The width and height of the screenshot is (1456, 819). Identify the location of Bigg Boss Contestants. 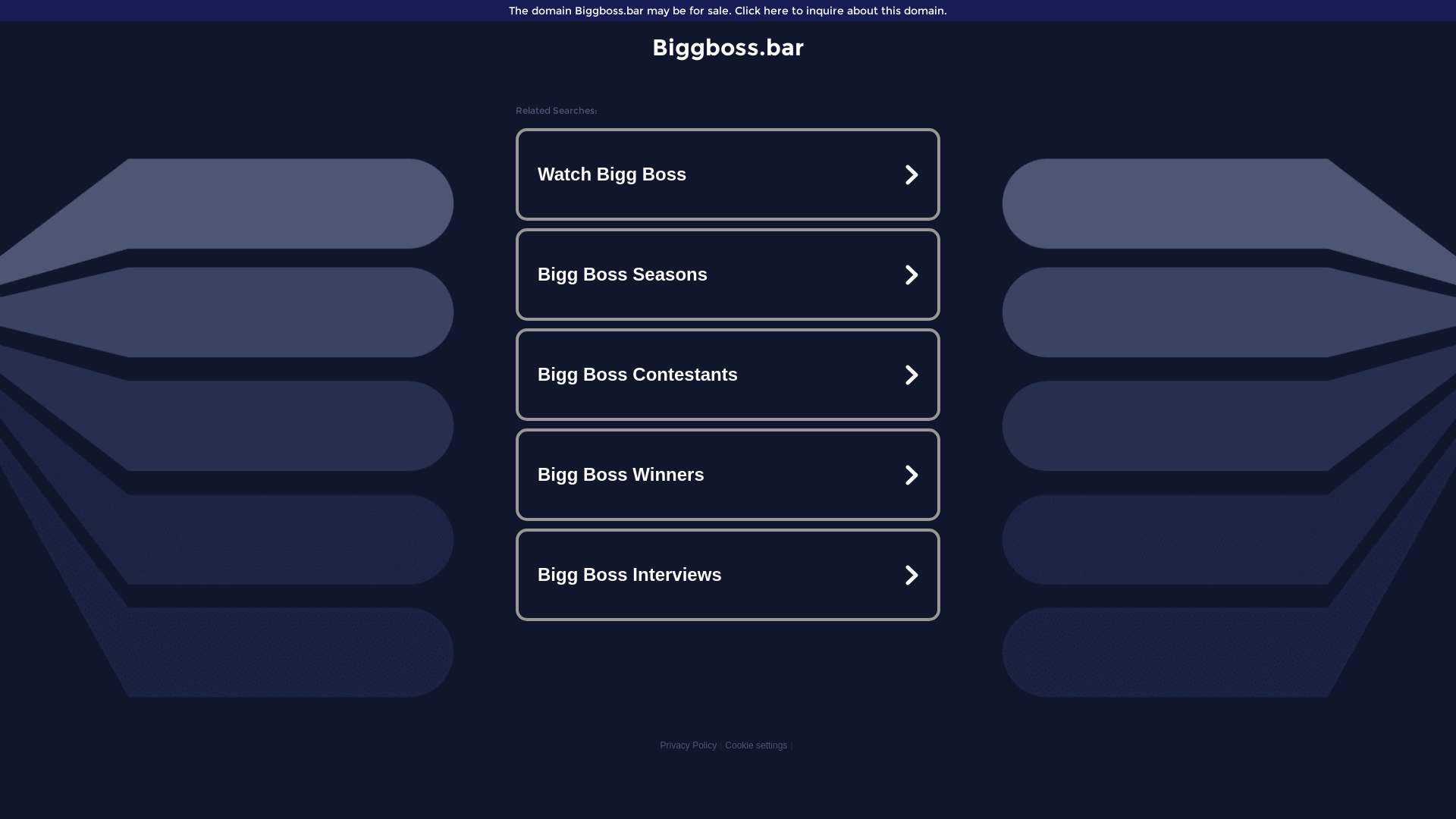
(728, 375).